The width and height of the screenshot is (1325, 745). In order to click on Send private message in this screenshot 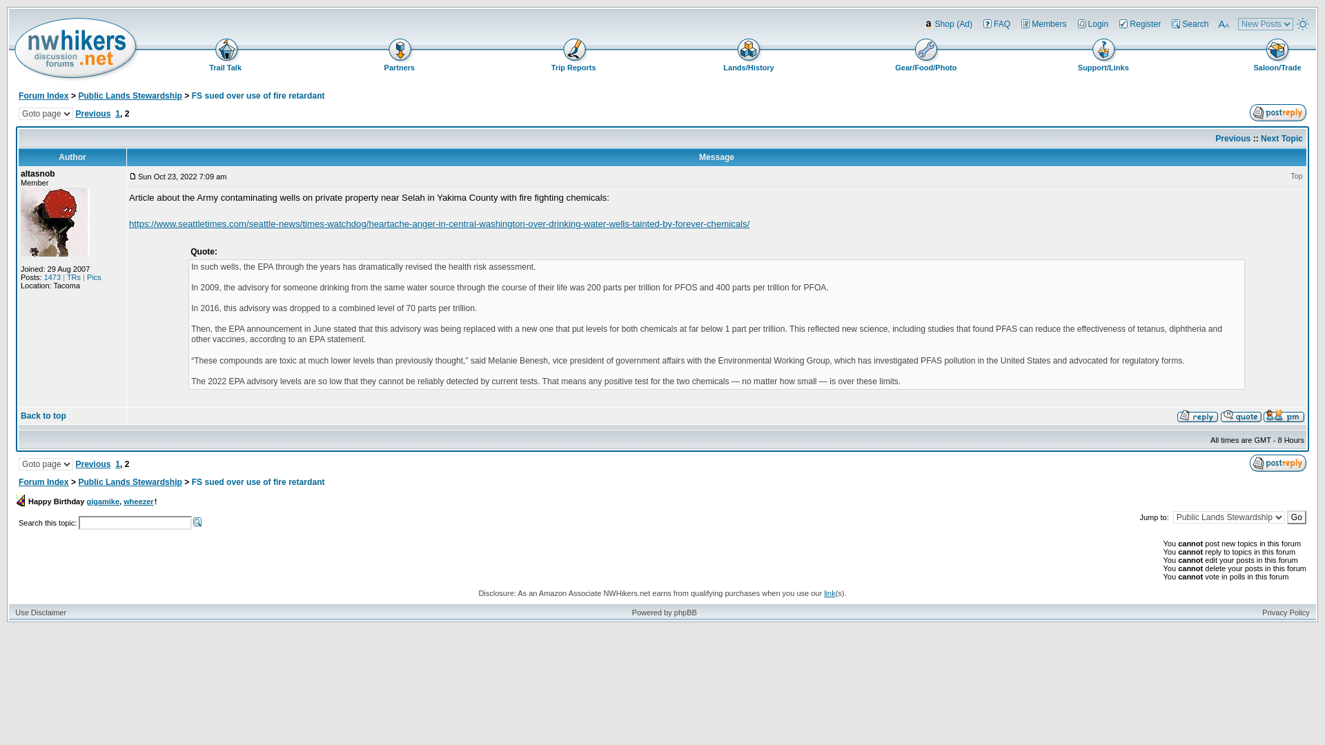, I will do `click(1284, 416)`.